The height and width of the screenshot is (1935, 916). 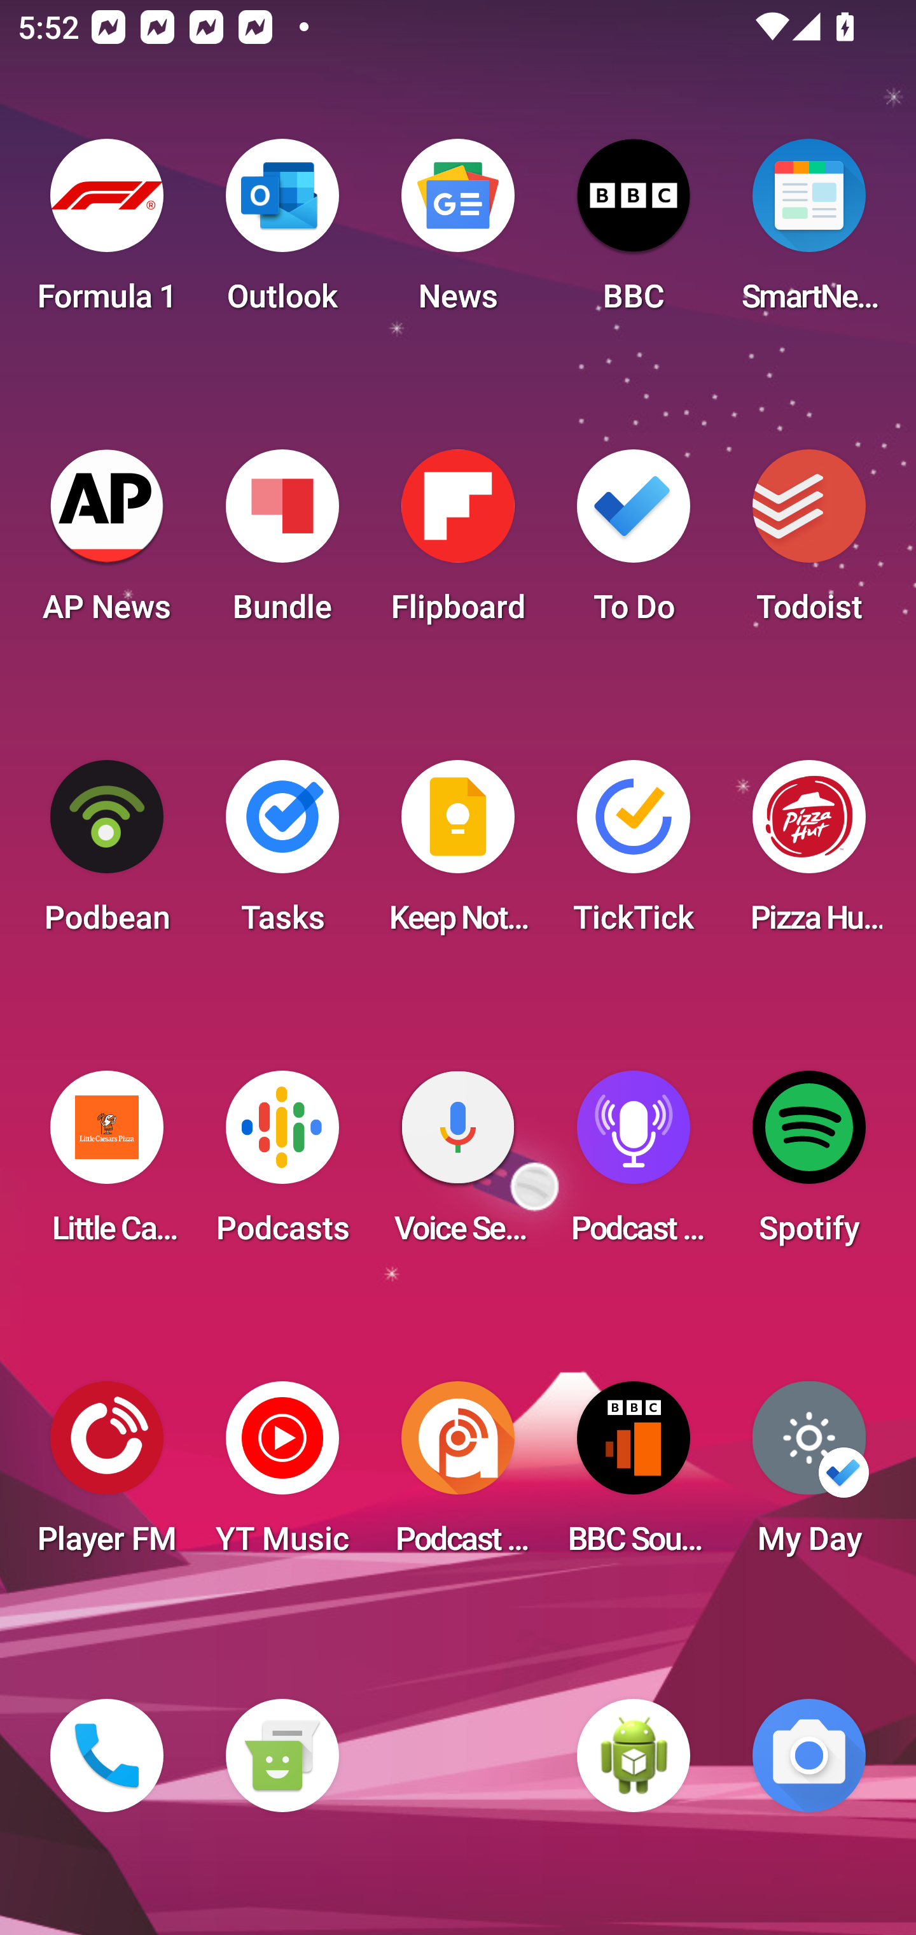 I want to click on To Do, so click(x=634, y=544).